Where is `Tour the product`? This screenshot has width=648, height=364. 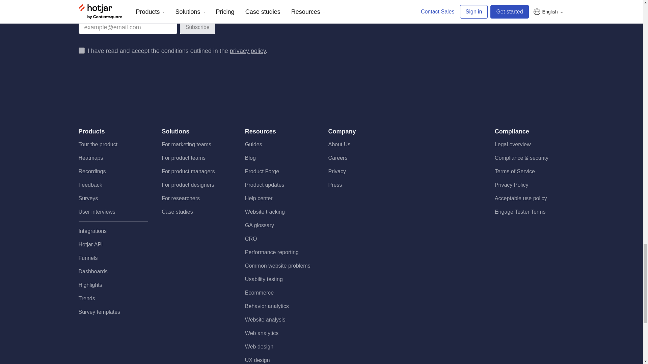
Tour the product is located at coordinates (98, 144).